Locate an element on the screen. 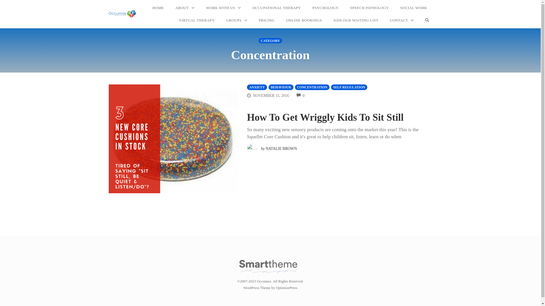  VIRTUAL THERAPY is located at coordinates (197, 20).